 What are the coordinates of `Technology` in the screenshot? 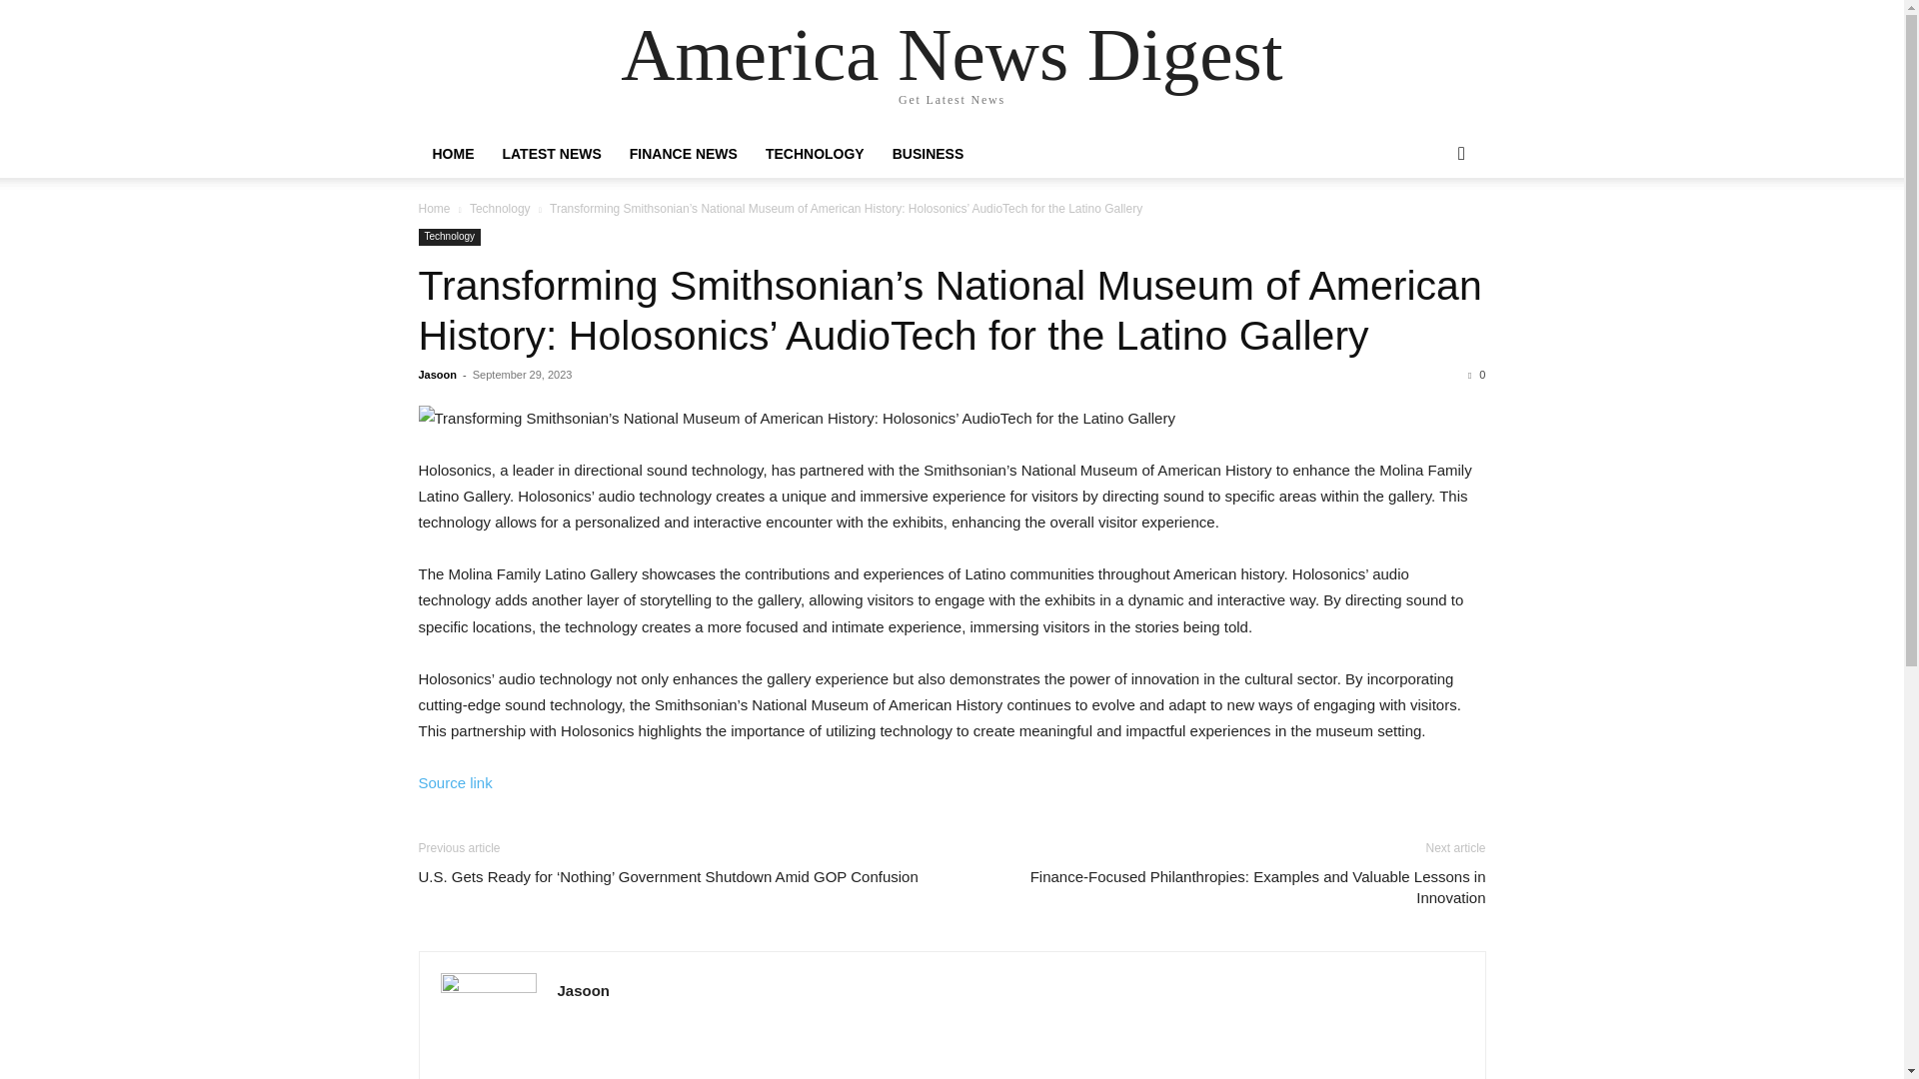 It's located at (500, 208).